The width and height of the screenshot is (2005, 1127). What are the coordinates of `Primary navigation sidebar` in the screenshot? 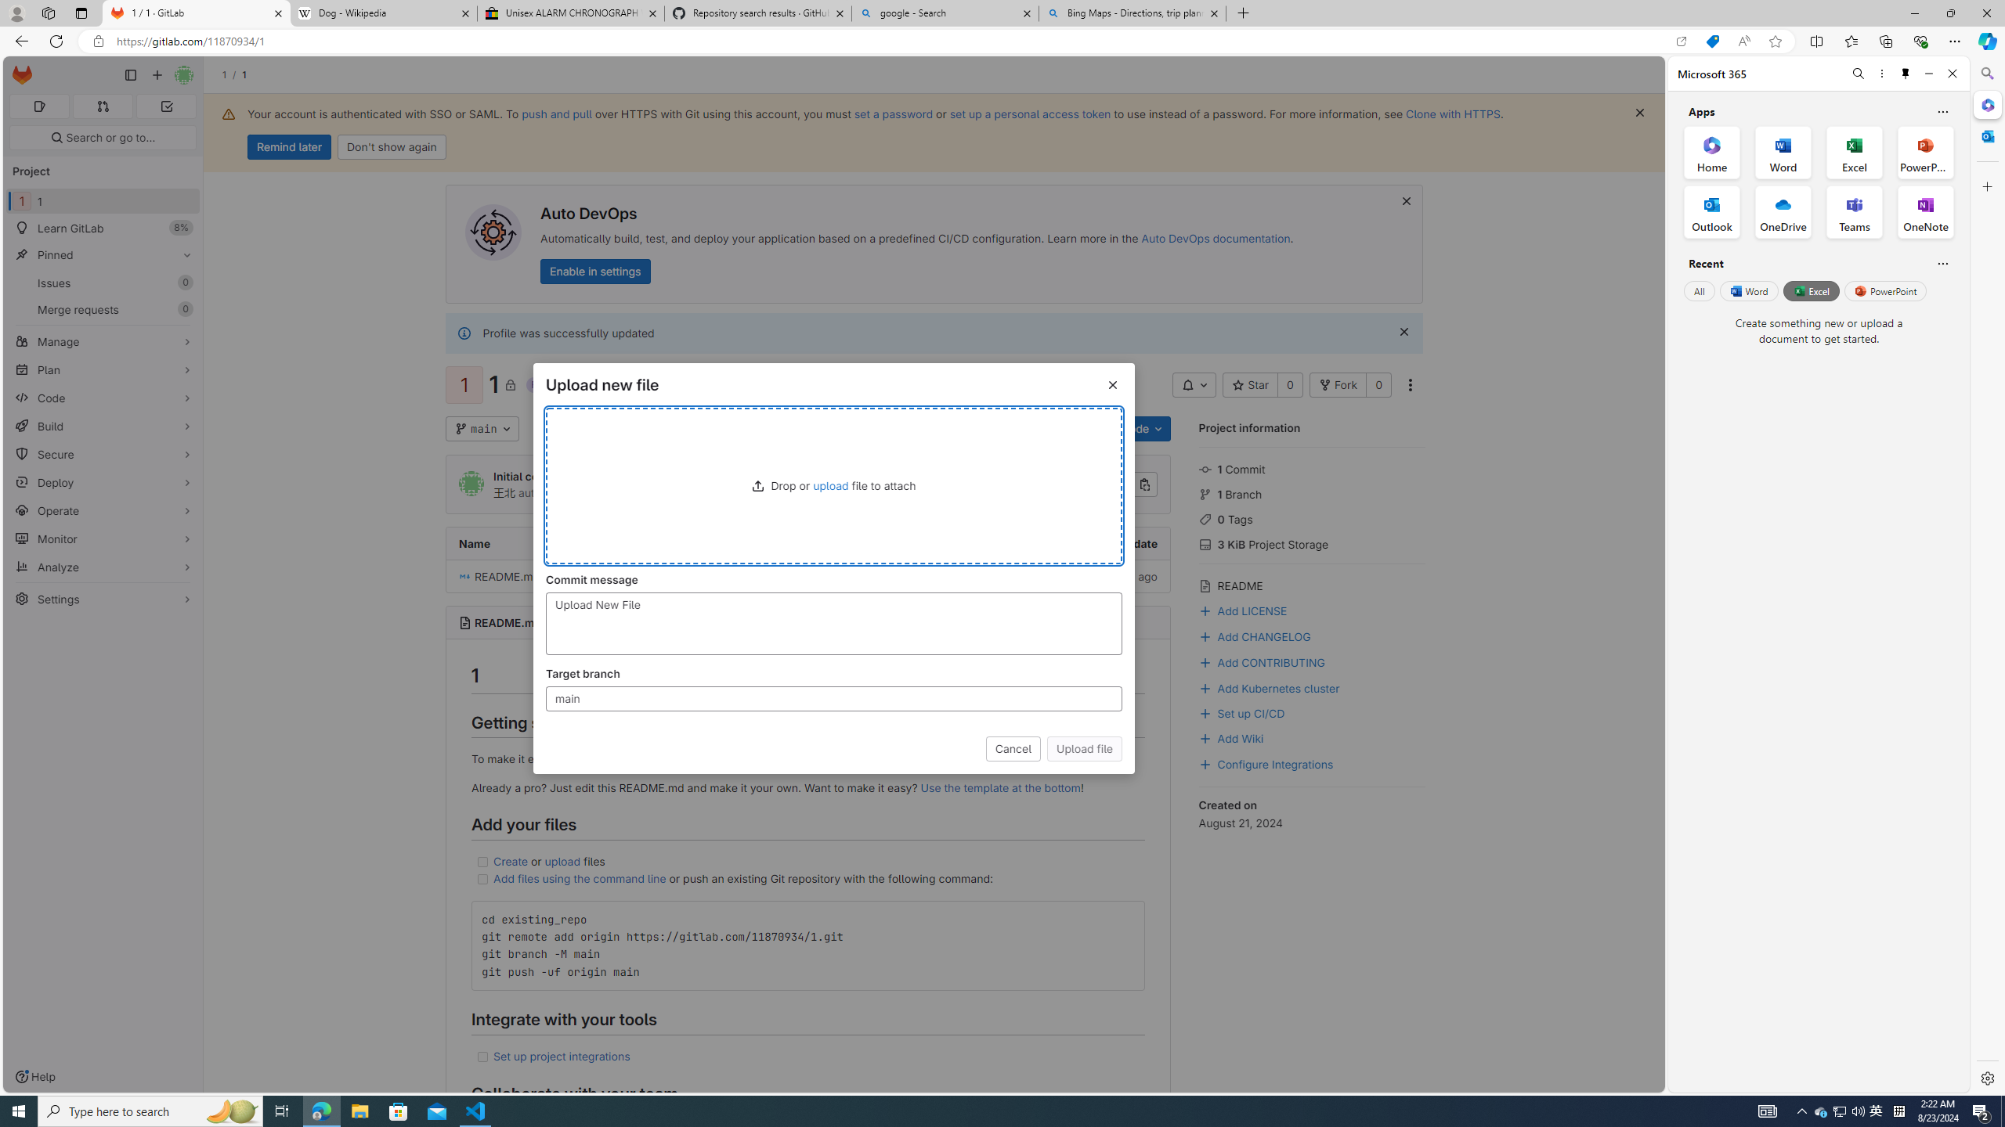 It's located at (130, 75).